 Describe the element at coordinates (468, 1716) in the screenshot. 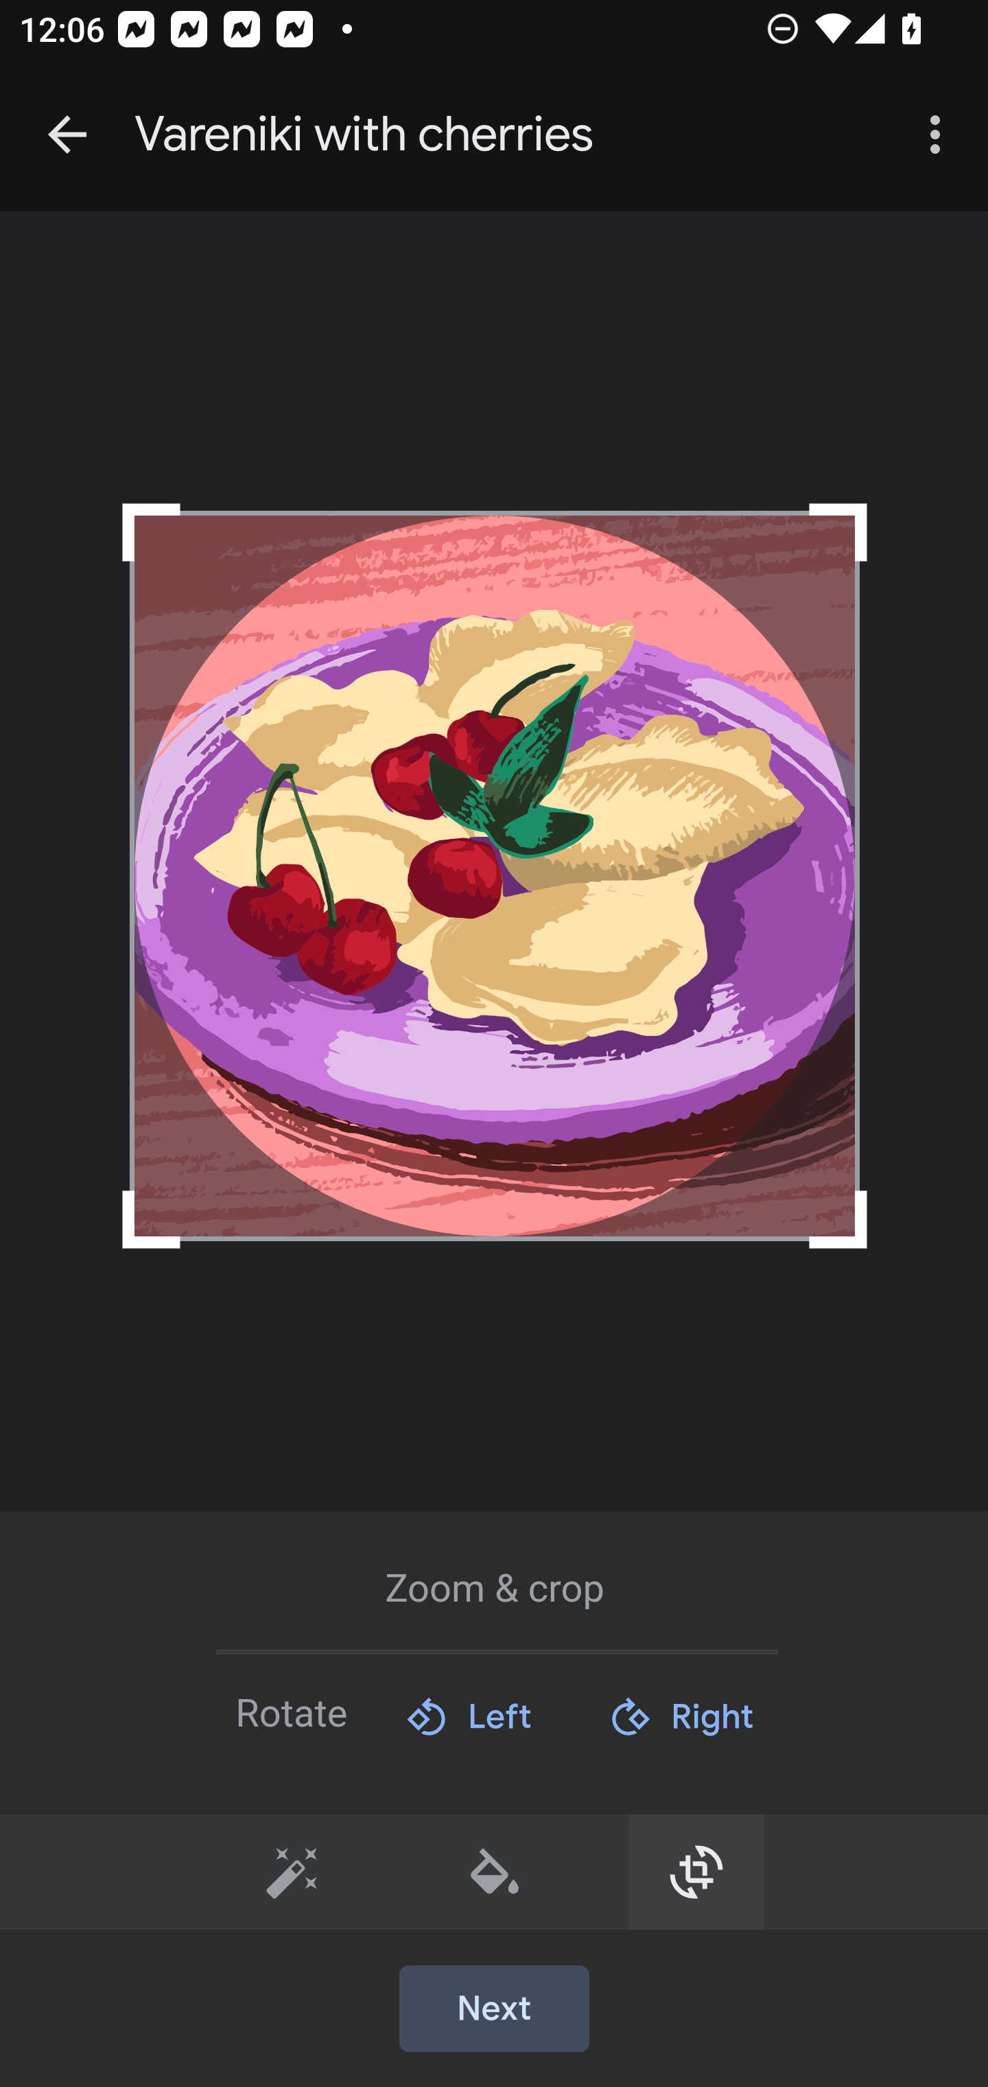

I see `Rotate left` at that location.